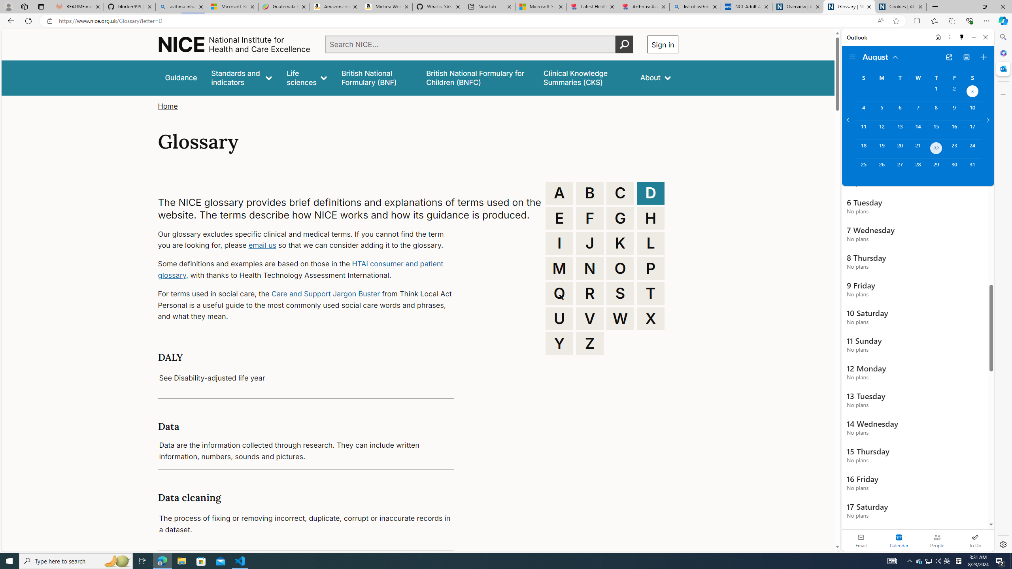 This screenshot has height=569, width=1012. I want to click on Browser essentials, so click(969, 21).